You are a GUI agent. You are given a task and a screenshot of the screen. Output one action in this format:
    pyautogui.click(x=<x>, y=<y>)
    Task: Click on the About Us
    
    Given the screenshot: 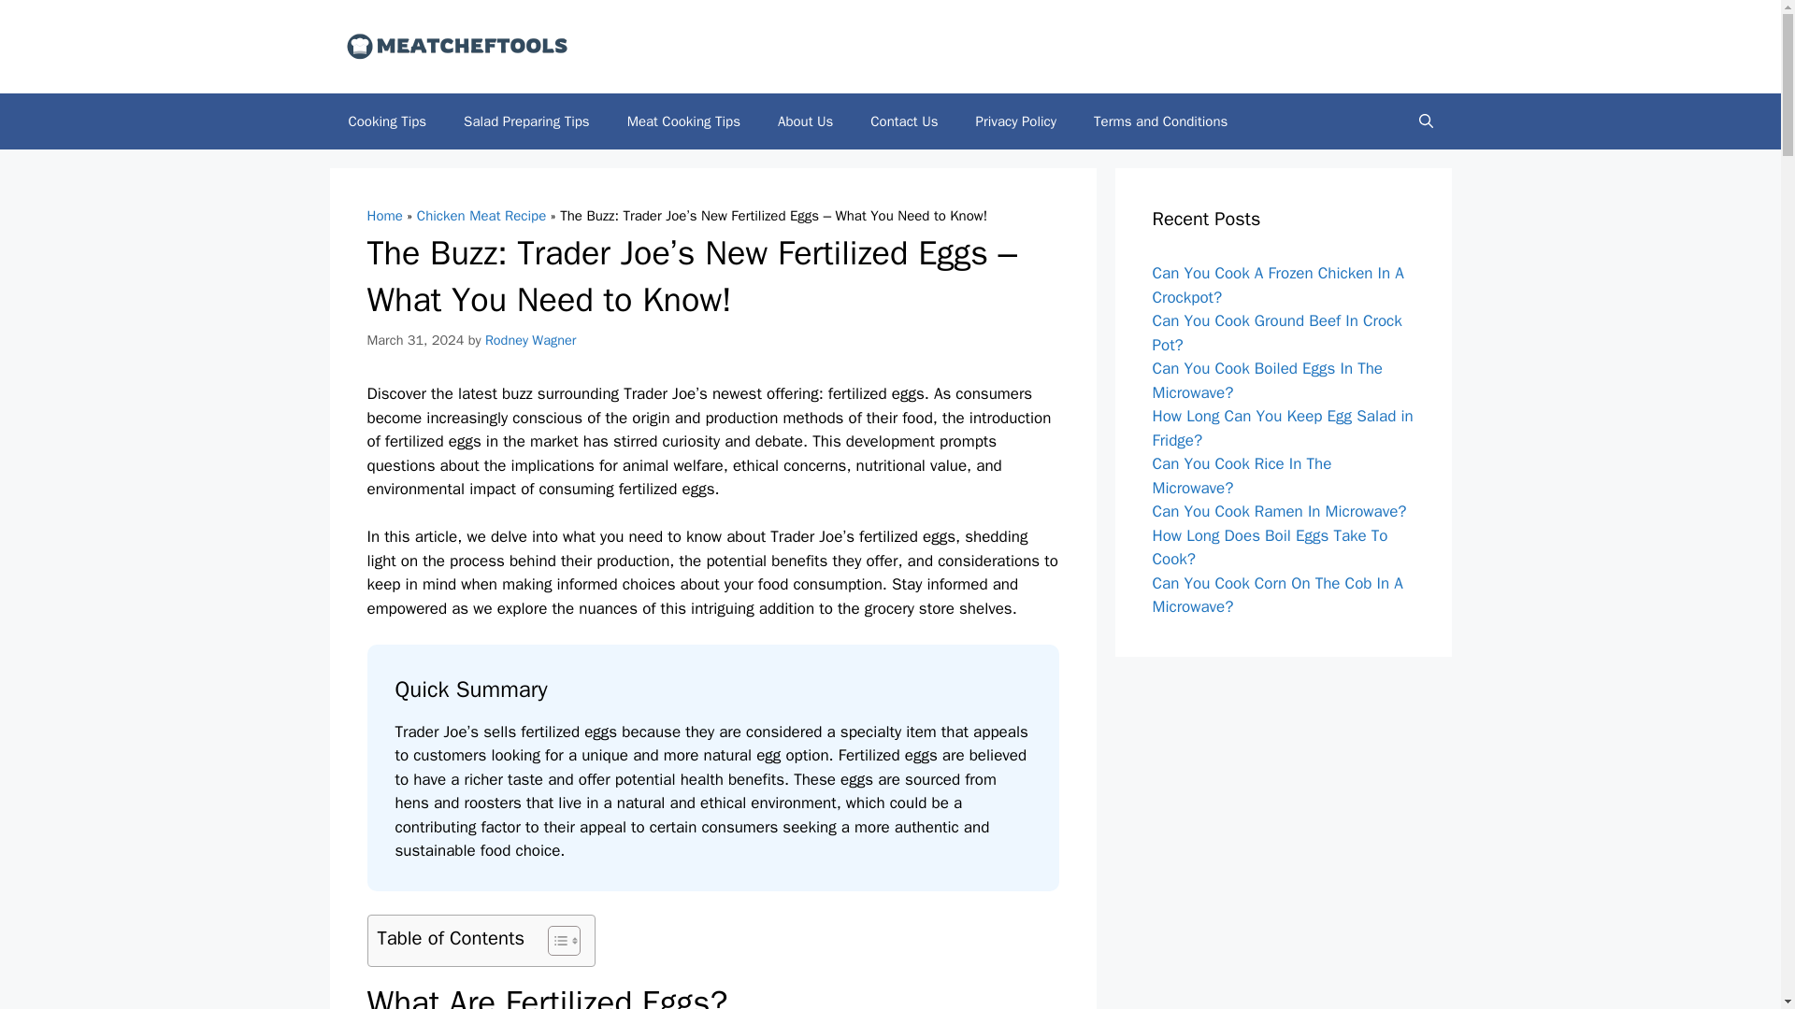 What is the action you would take?
    pyautogui.click(x=805, y=121)
    